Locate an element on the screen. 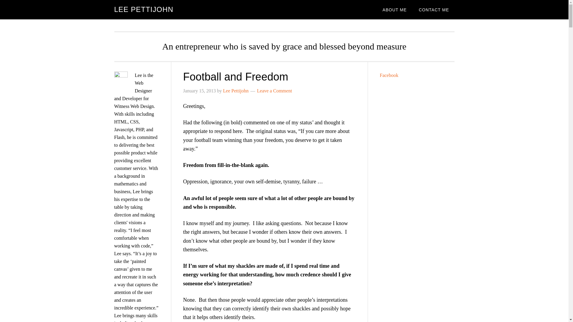 Image resolution: width=573 pixels, height=322 pixels. Leave a Comment is located at coordinates (274, 91).